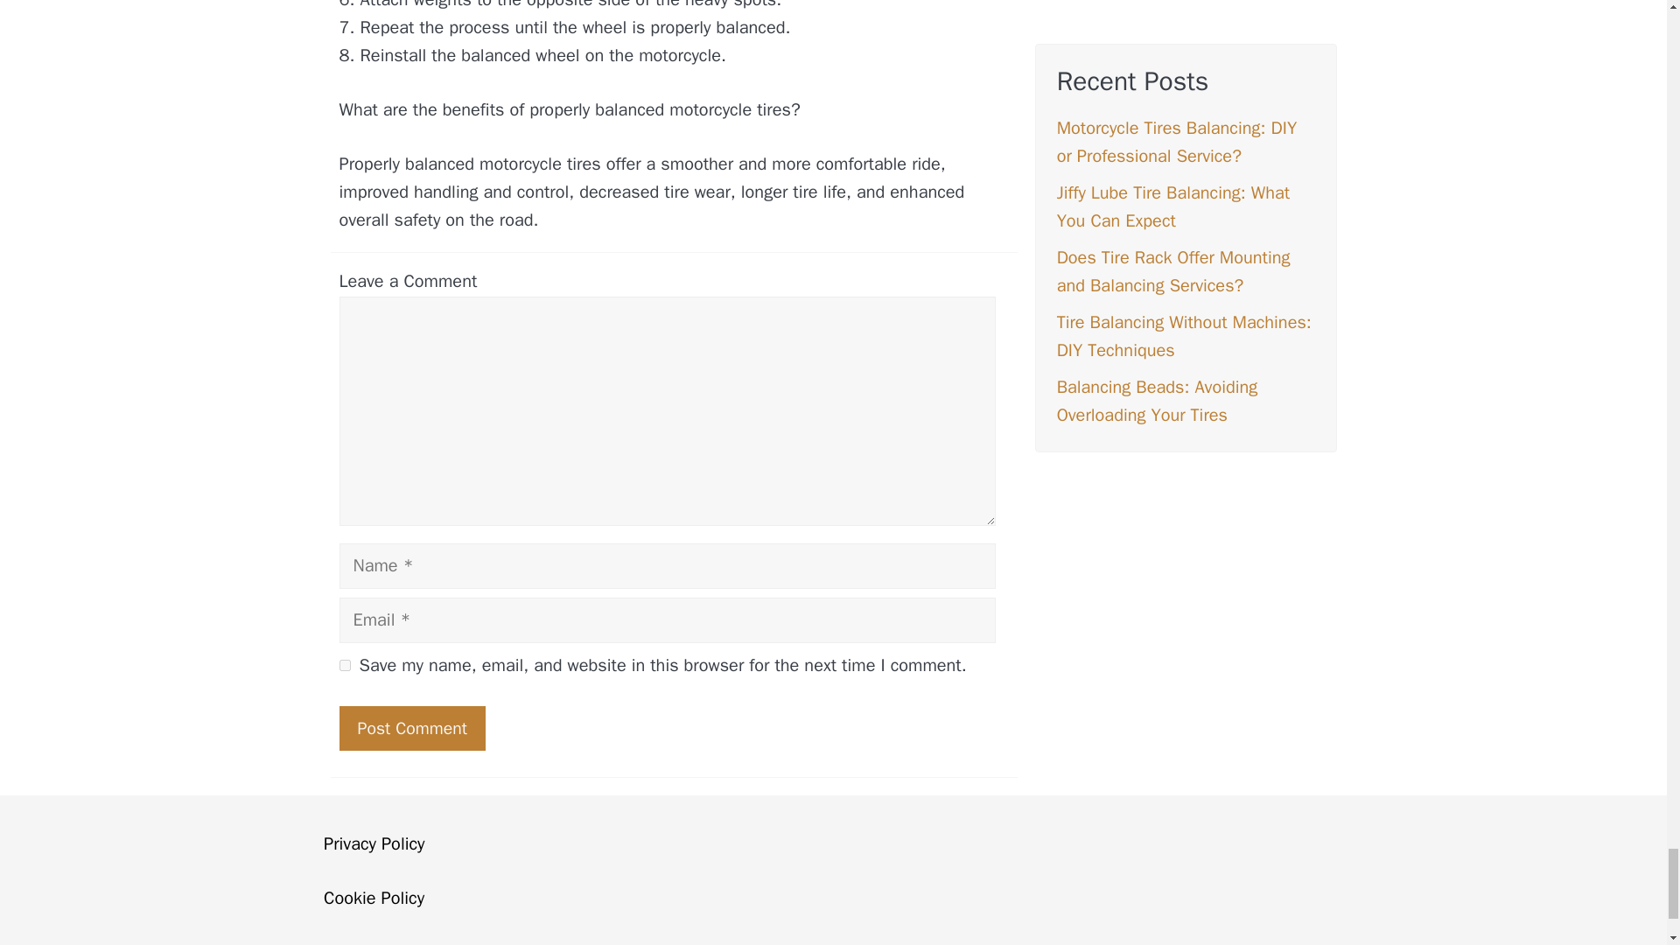  I want to click on About, so click(346, 943).